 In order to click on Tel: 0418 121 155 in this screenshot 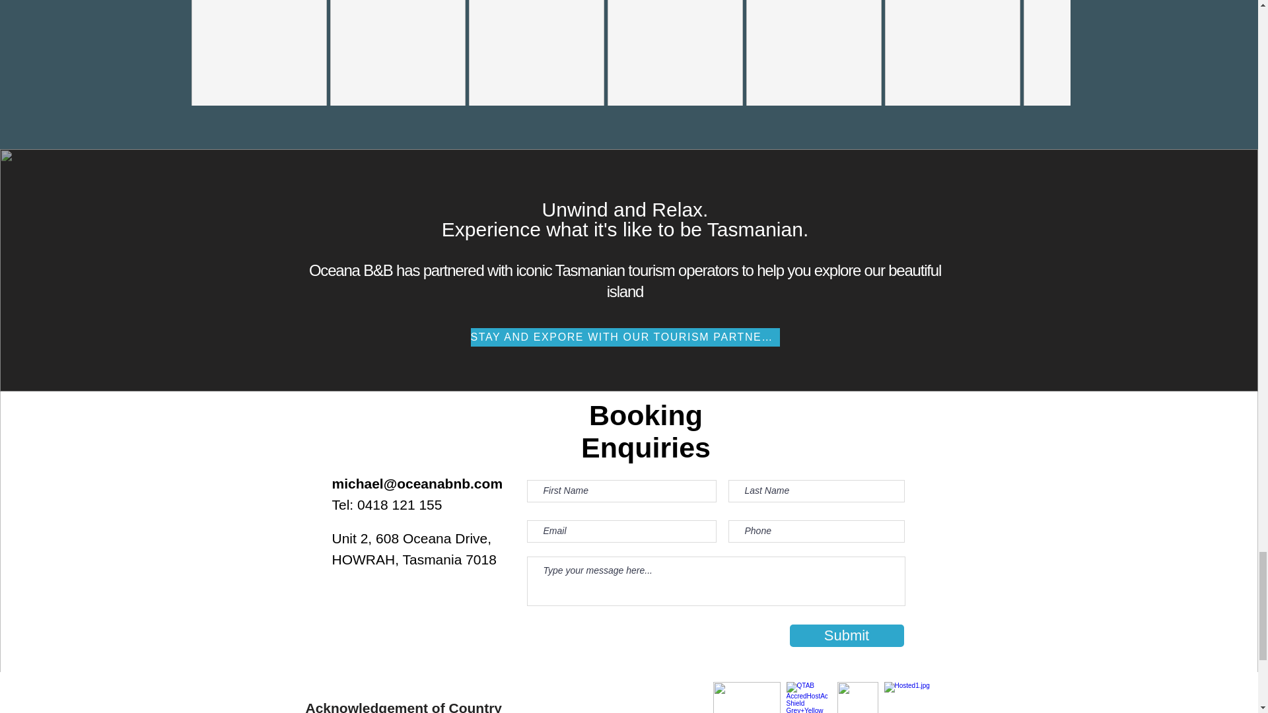, I will do `click(386, 504)`.